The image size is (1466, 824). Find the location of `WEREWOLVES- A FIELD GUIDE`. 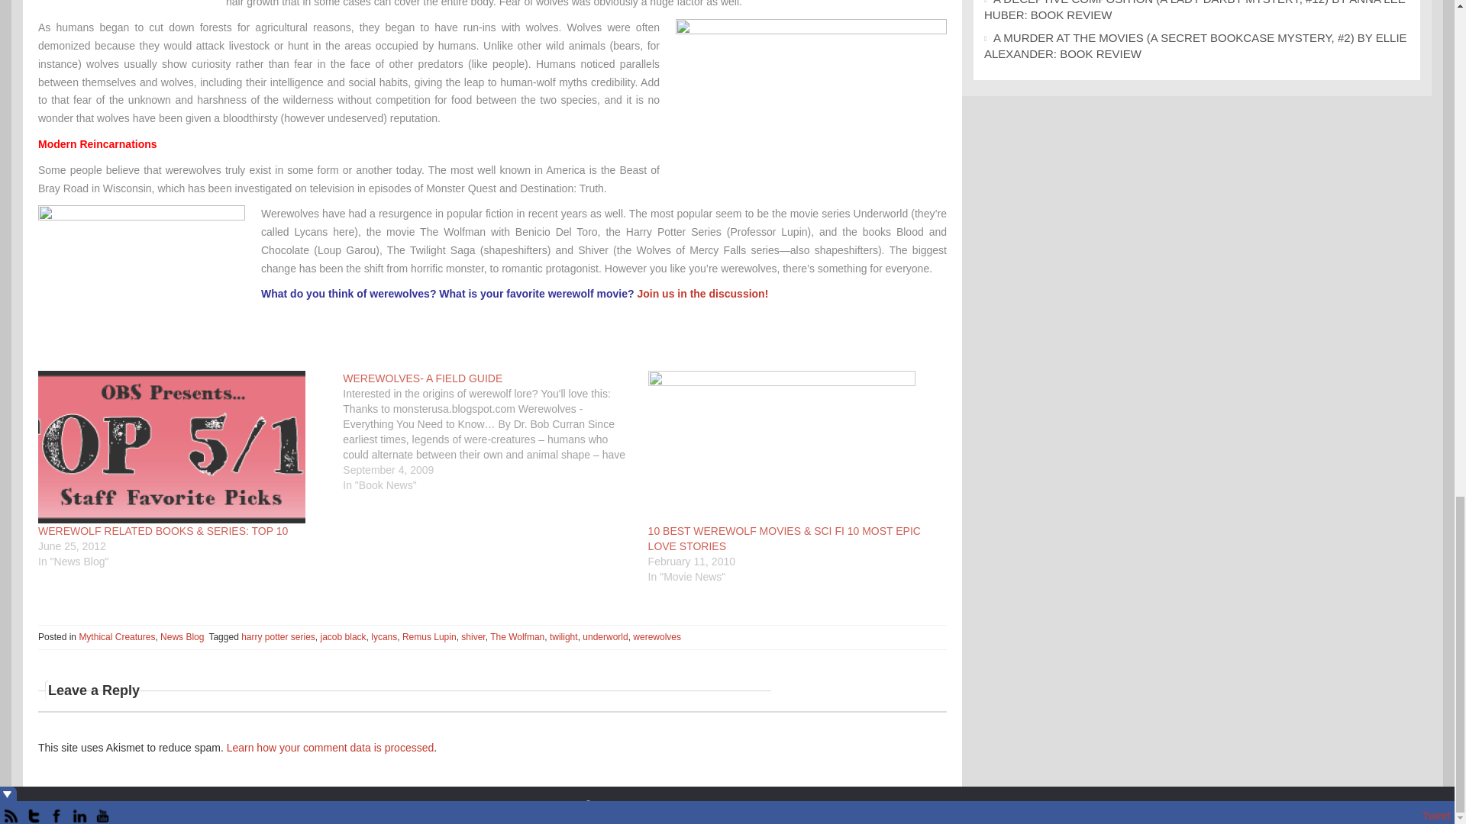

WEREWOLVES- A FIELD GUIDE is located at coordinates (423, 378).